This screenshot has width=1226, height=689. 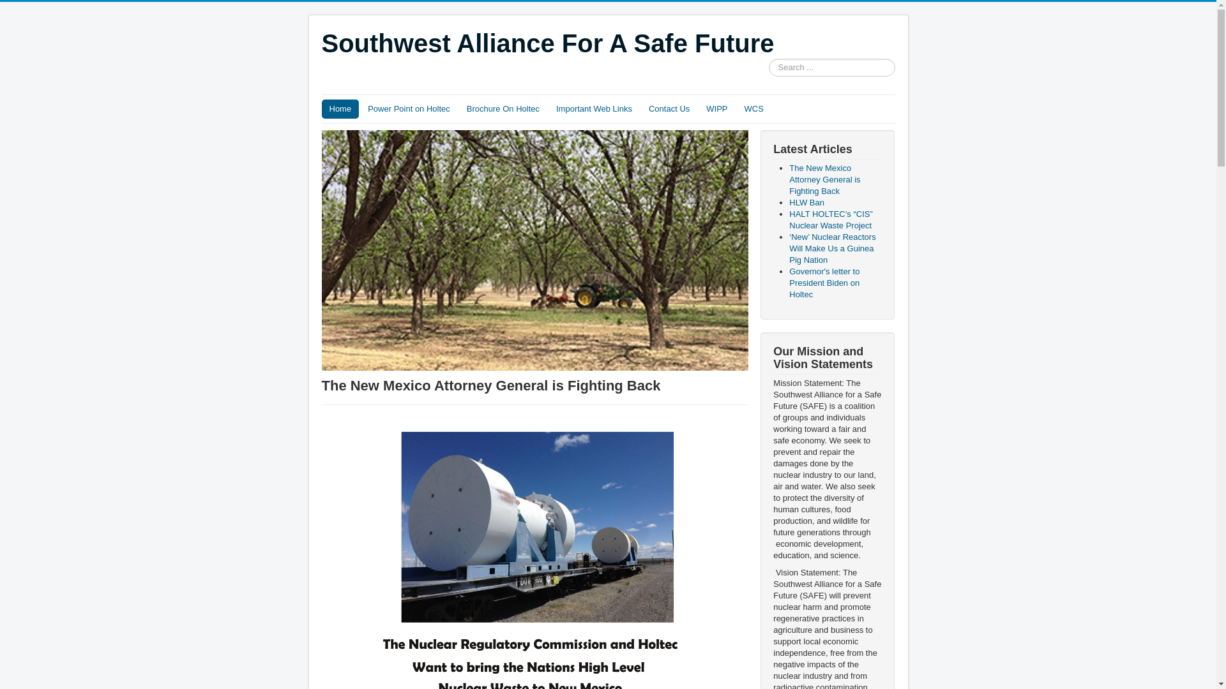 I want to click on Brochure On Holtec, so click(x=503, y=108).